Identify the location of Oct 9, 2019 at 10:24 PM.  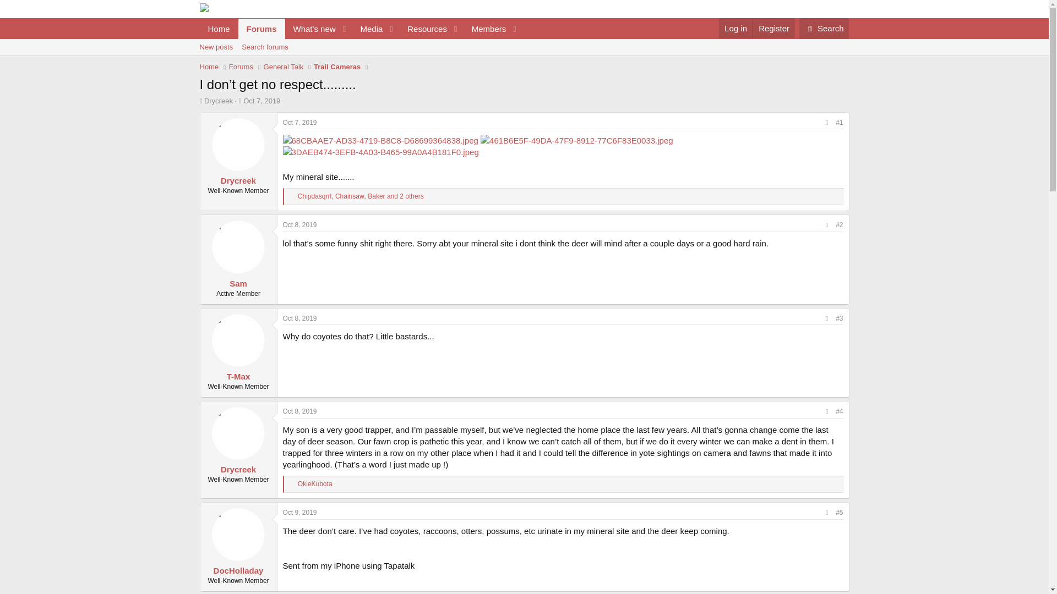
(300, 224).